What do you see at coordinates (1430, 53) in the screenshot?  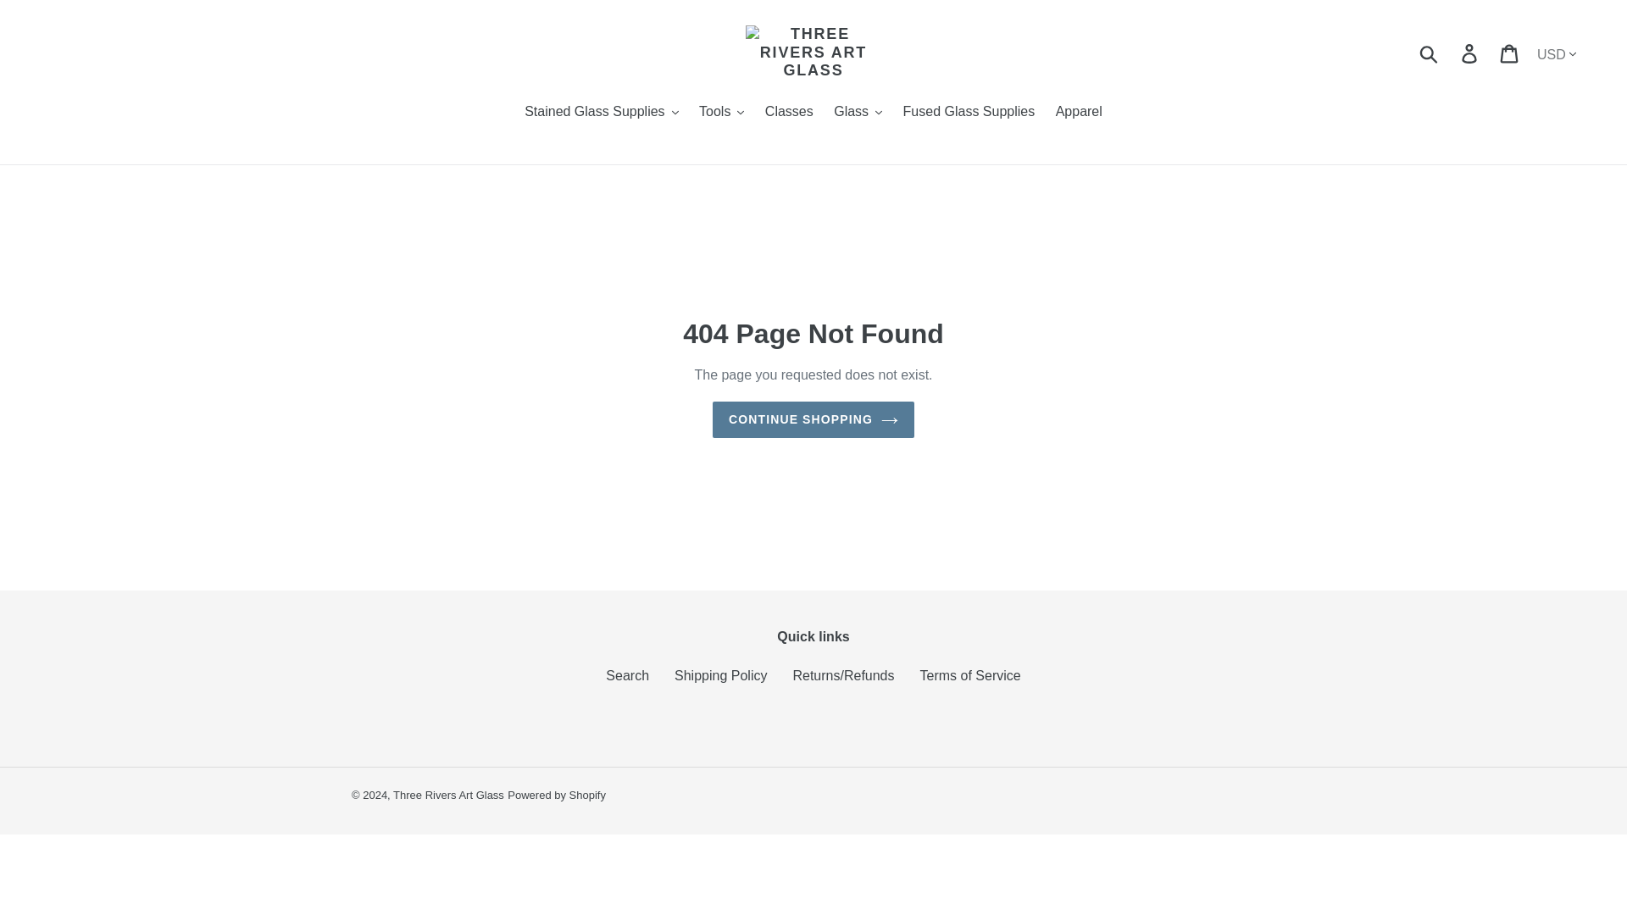 I see `Submit` at bounding box center [1430, 53].